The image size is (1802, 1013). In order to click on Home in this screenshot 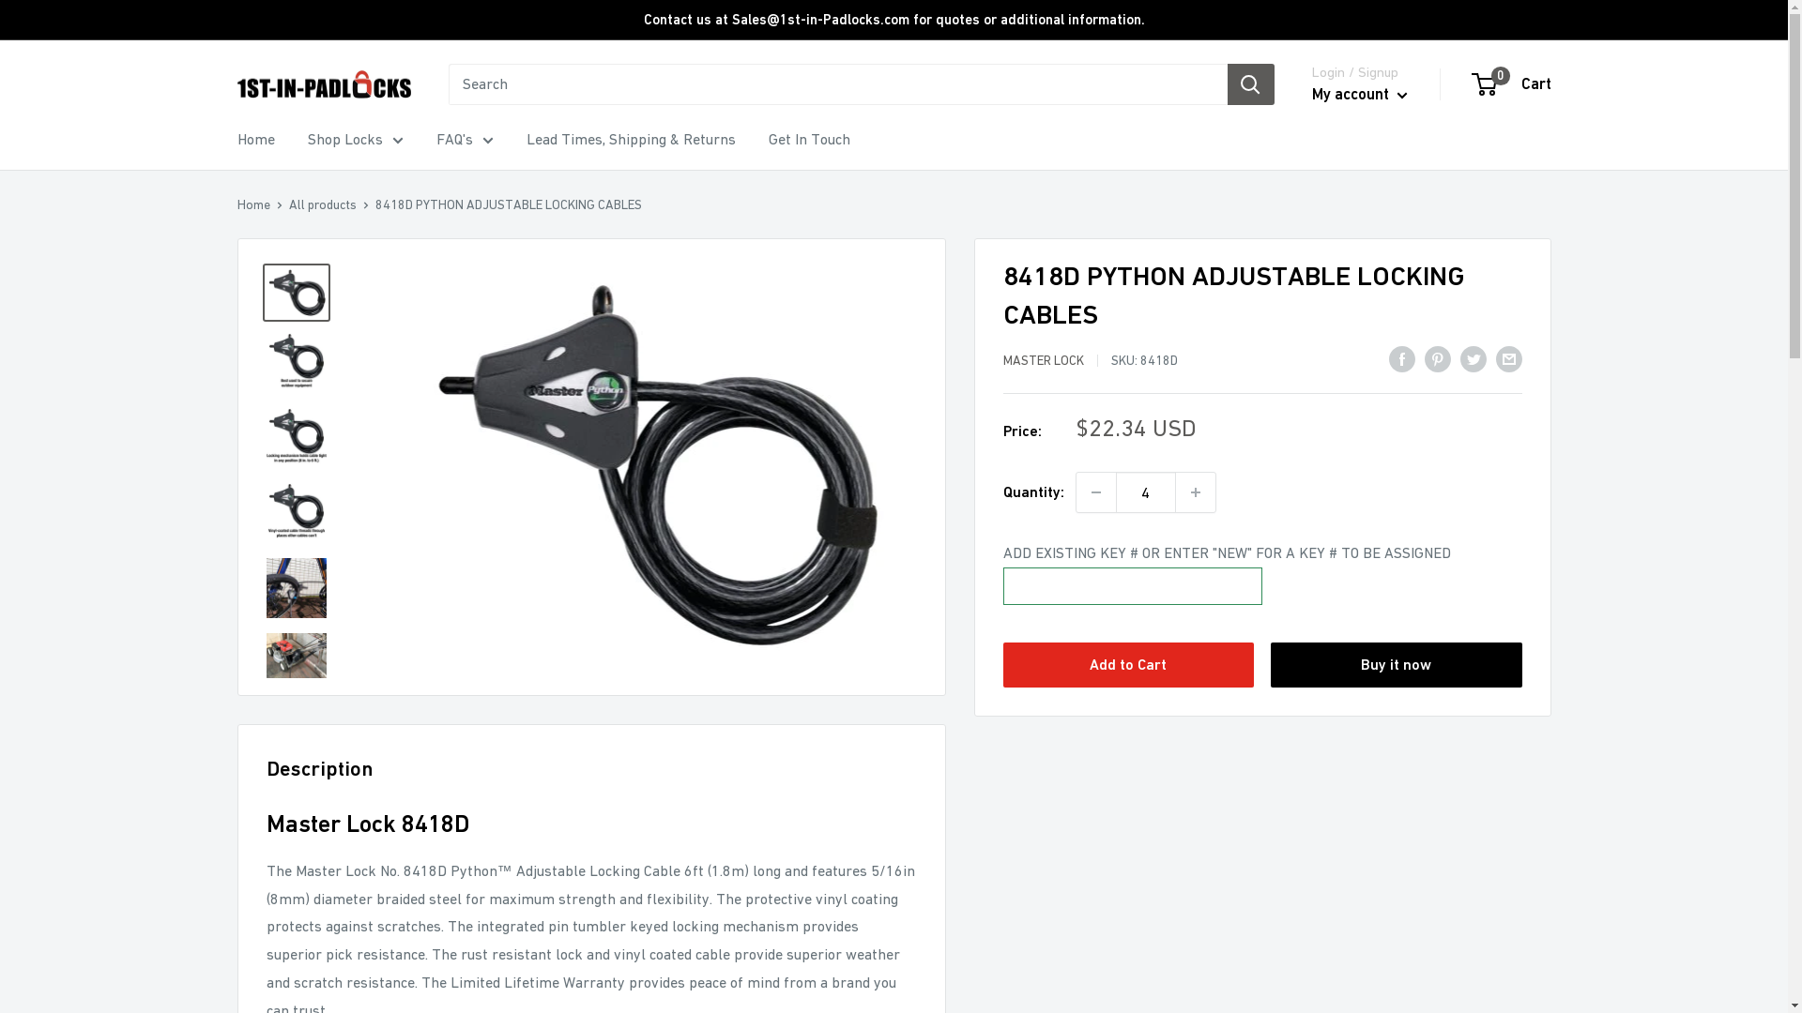, I will do `click(253, 204)`.